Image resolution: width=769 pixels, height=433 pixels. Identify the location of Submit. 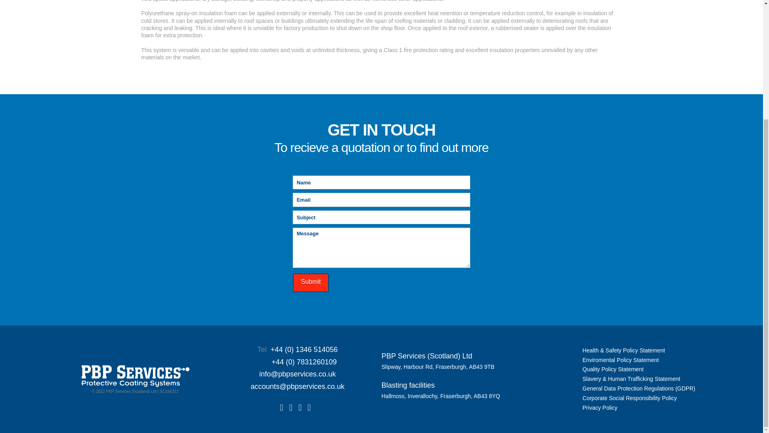
(311, 283).